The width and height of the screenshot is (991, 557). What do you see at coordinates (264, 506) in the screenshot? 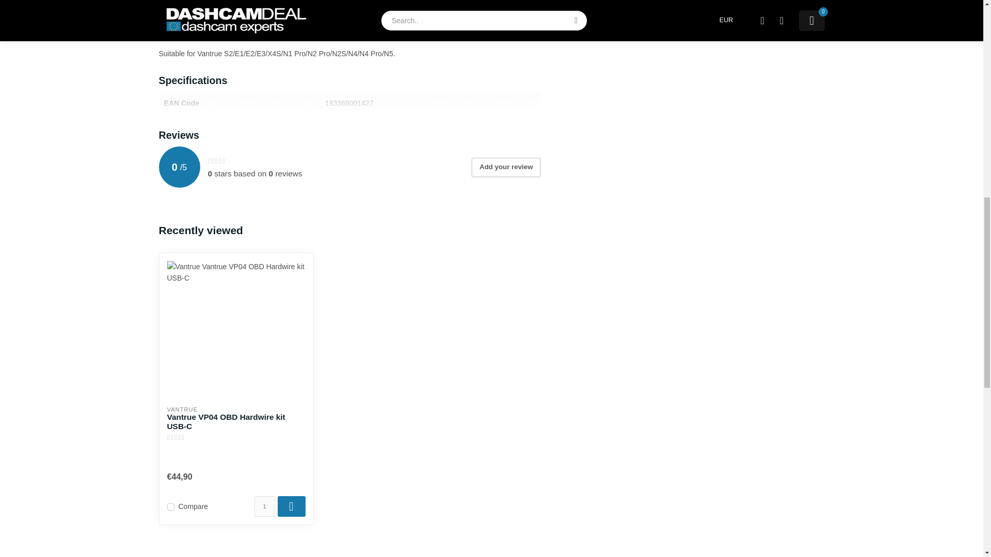
I see `1` at bounding box center [264, 506].